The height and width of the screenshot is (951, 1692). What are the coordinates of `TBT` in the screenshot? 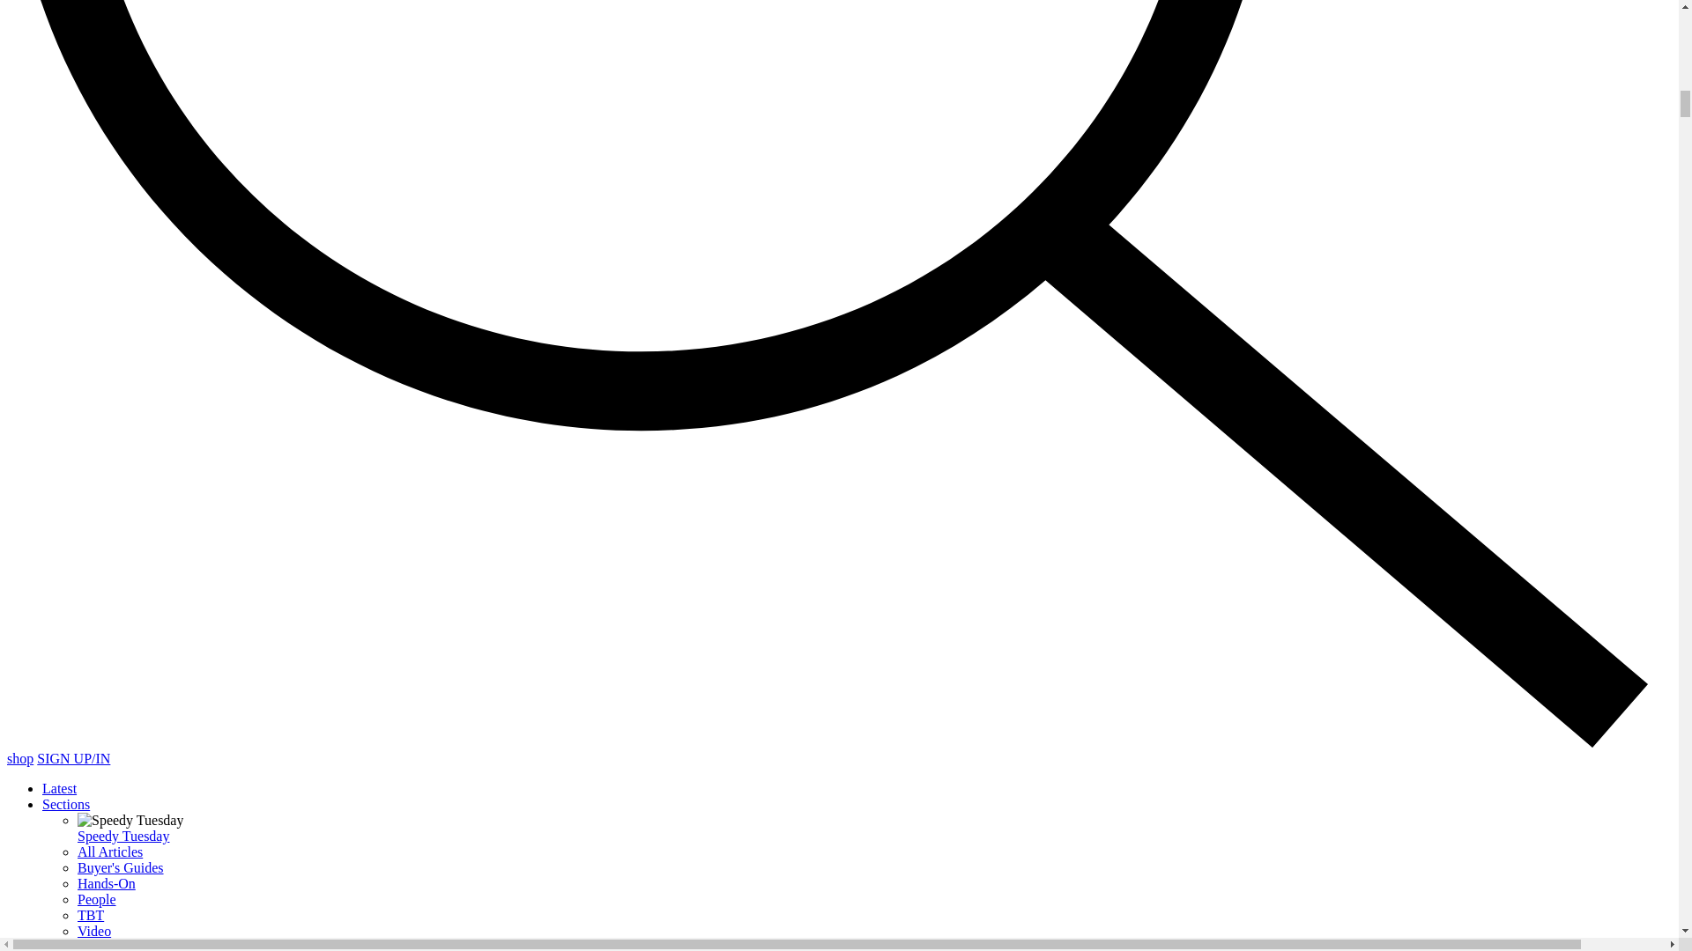 It's located at (90, 915).